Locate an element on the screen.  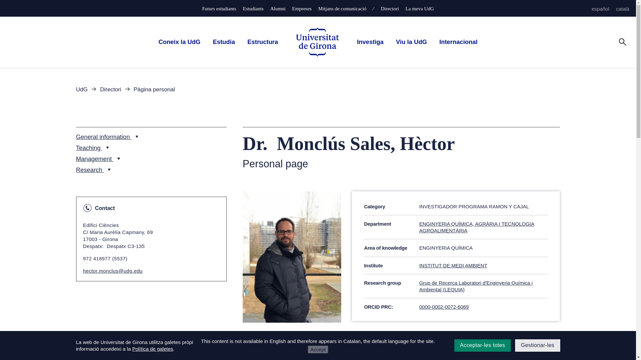
Empreses is located at coordinates (302, 9).